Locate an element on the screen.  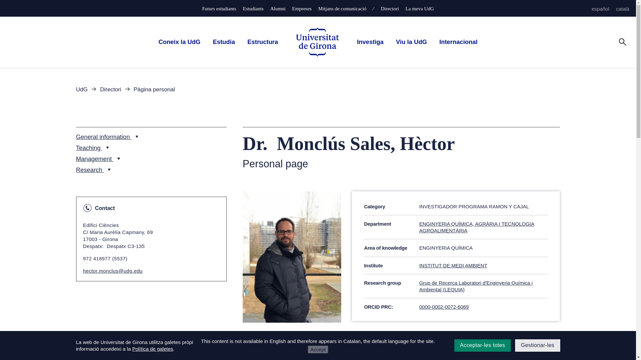
Empreses is located at coordinates (302, 9).